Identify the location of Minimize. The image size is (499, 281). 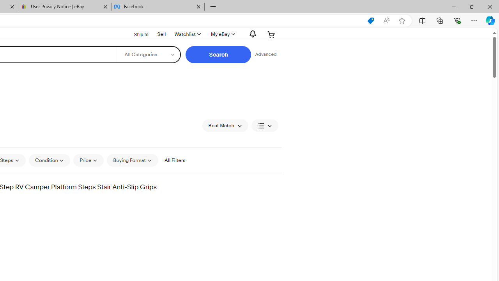
(454, 6).